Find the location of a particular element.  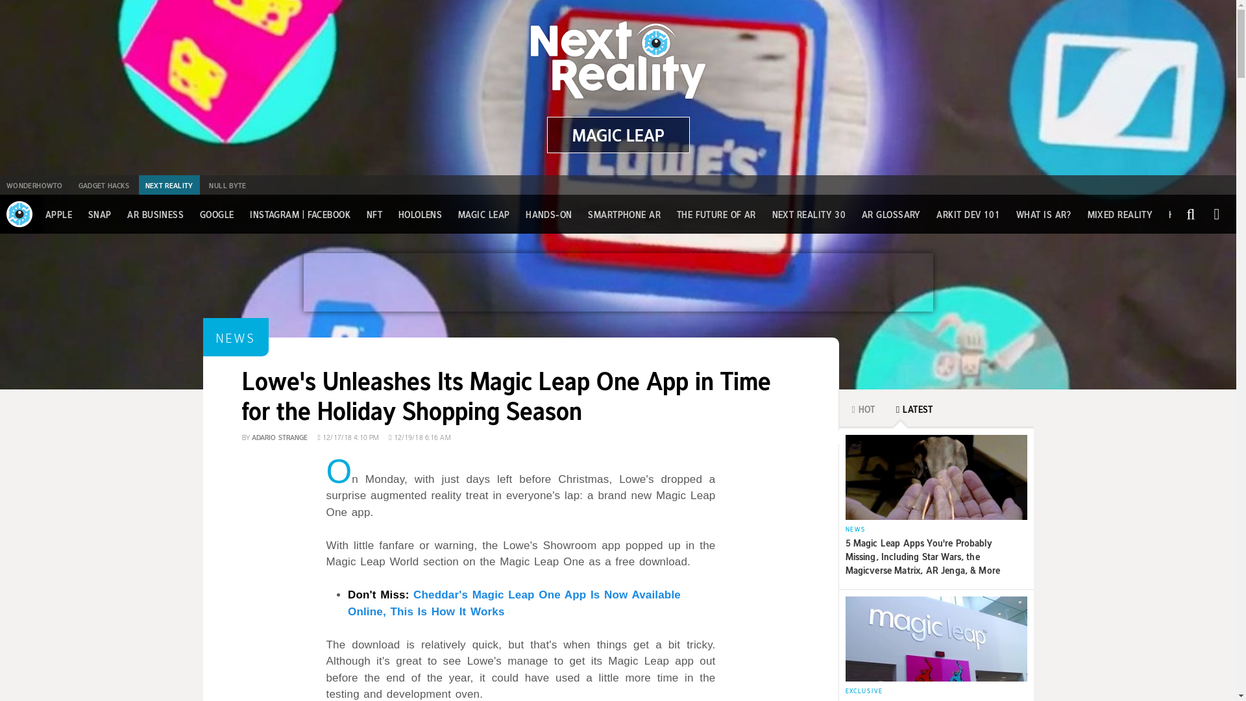

THE FUTURE OF AR is located at coordinates (716, 214).